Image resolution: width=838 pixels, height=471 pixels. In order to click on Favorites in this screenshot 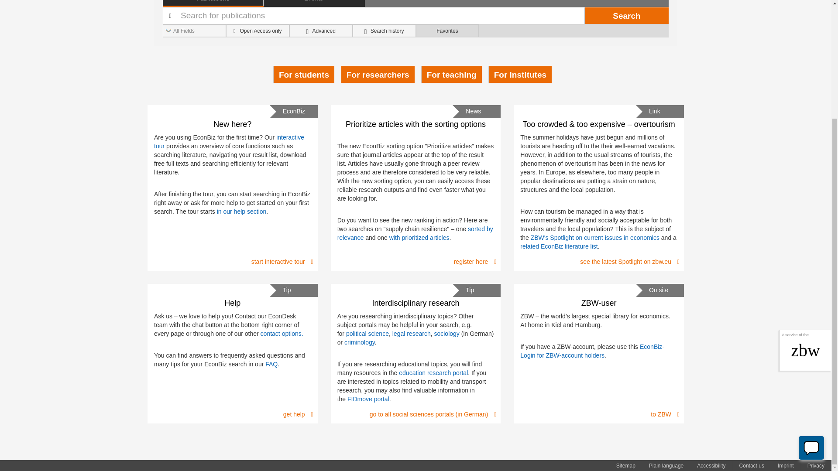, I will do `click(447, 31)`.